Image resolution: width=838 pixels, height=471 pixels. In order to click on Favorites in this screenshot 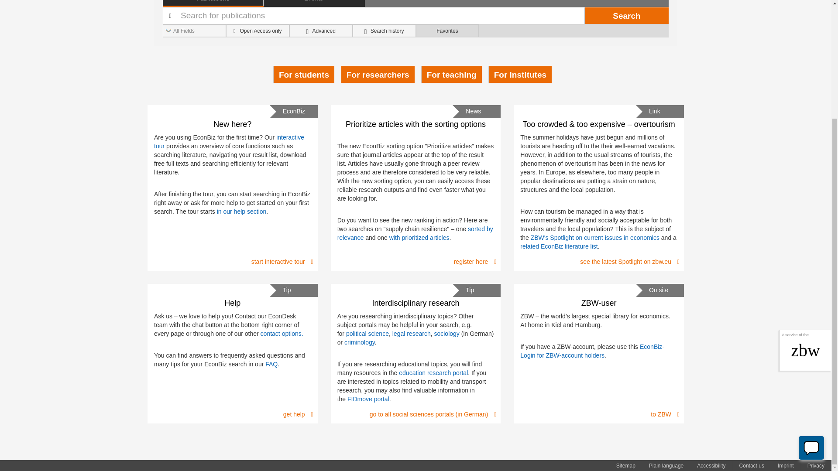, I will do `click(447, 31)`.